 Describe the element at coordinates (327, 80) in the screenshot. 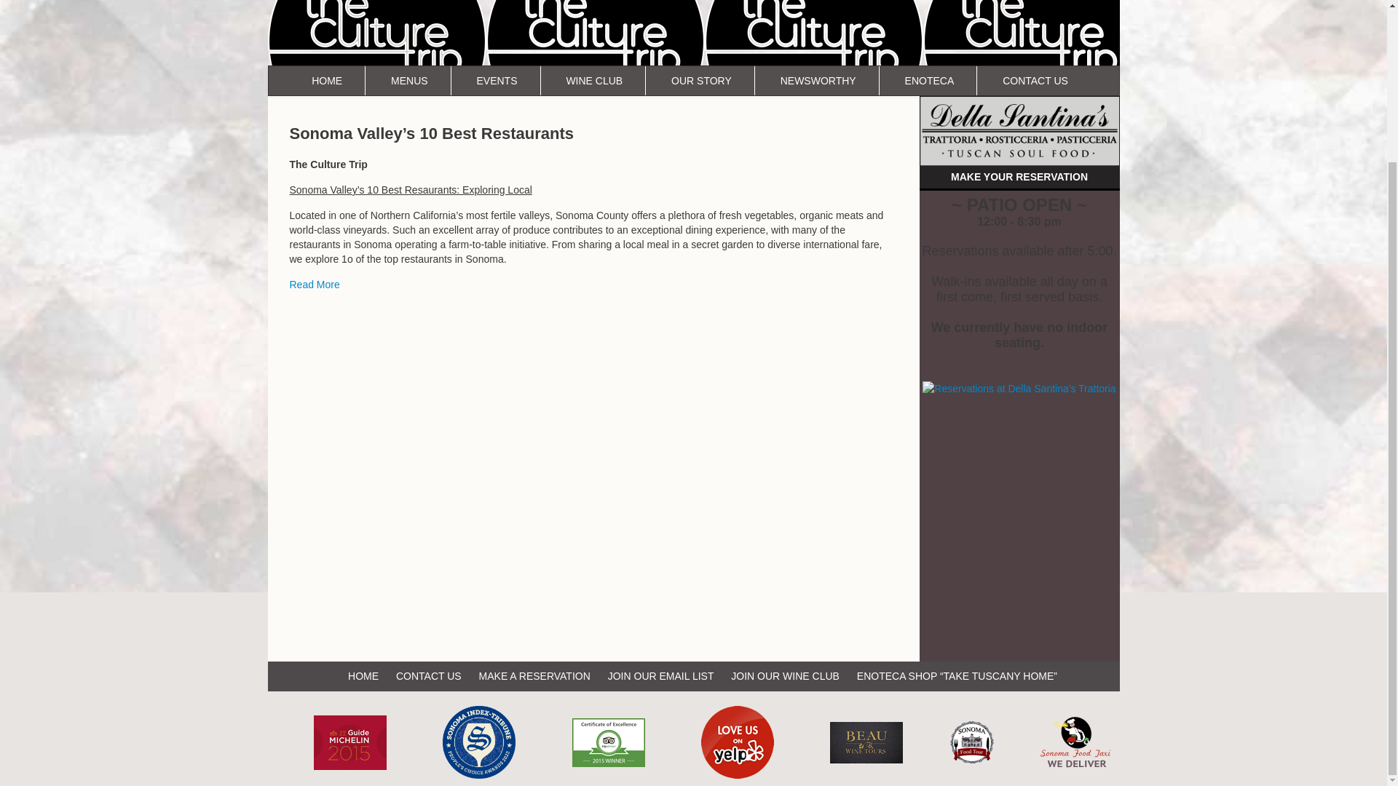

I see `HOME` at that location.